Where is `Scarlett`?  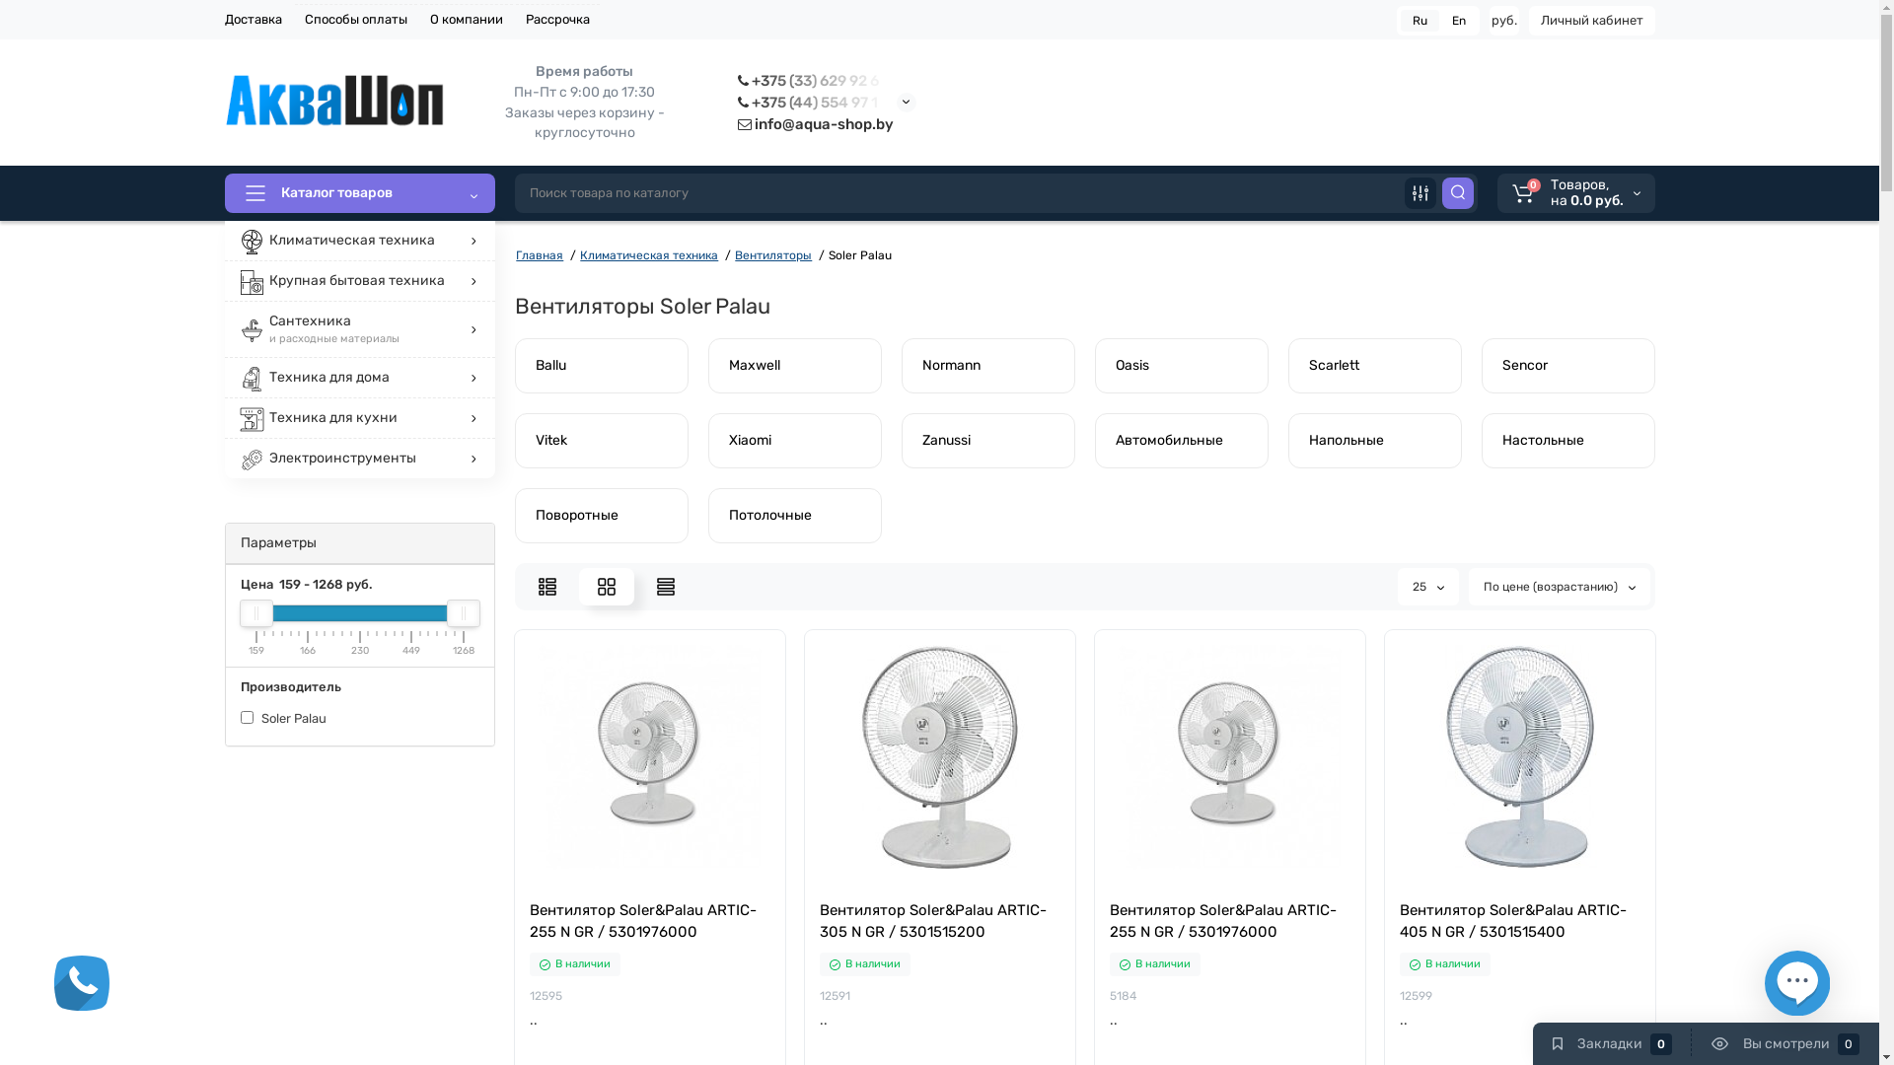 Scarlett is located at coordinates (1374, 366).